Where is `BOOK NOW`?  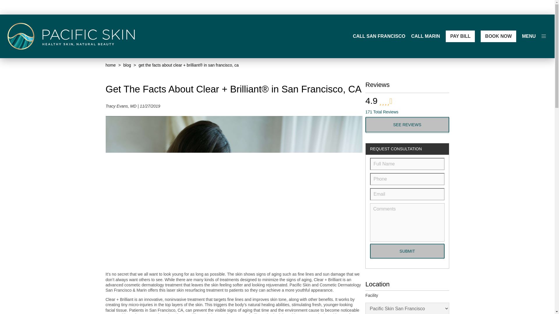 BOOK NOW is located at coordinates (498, 36).